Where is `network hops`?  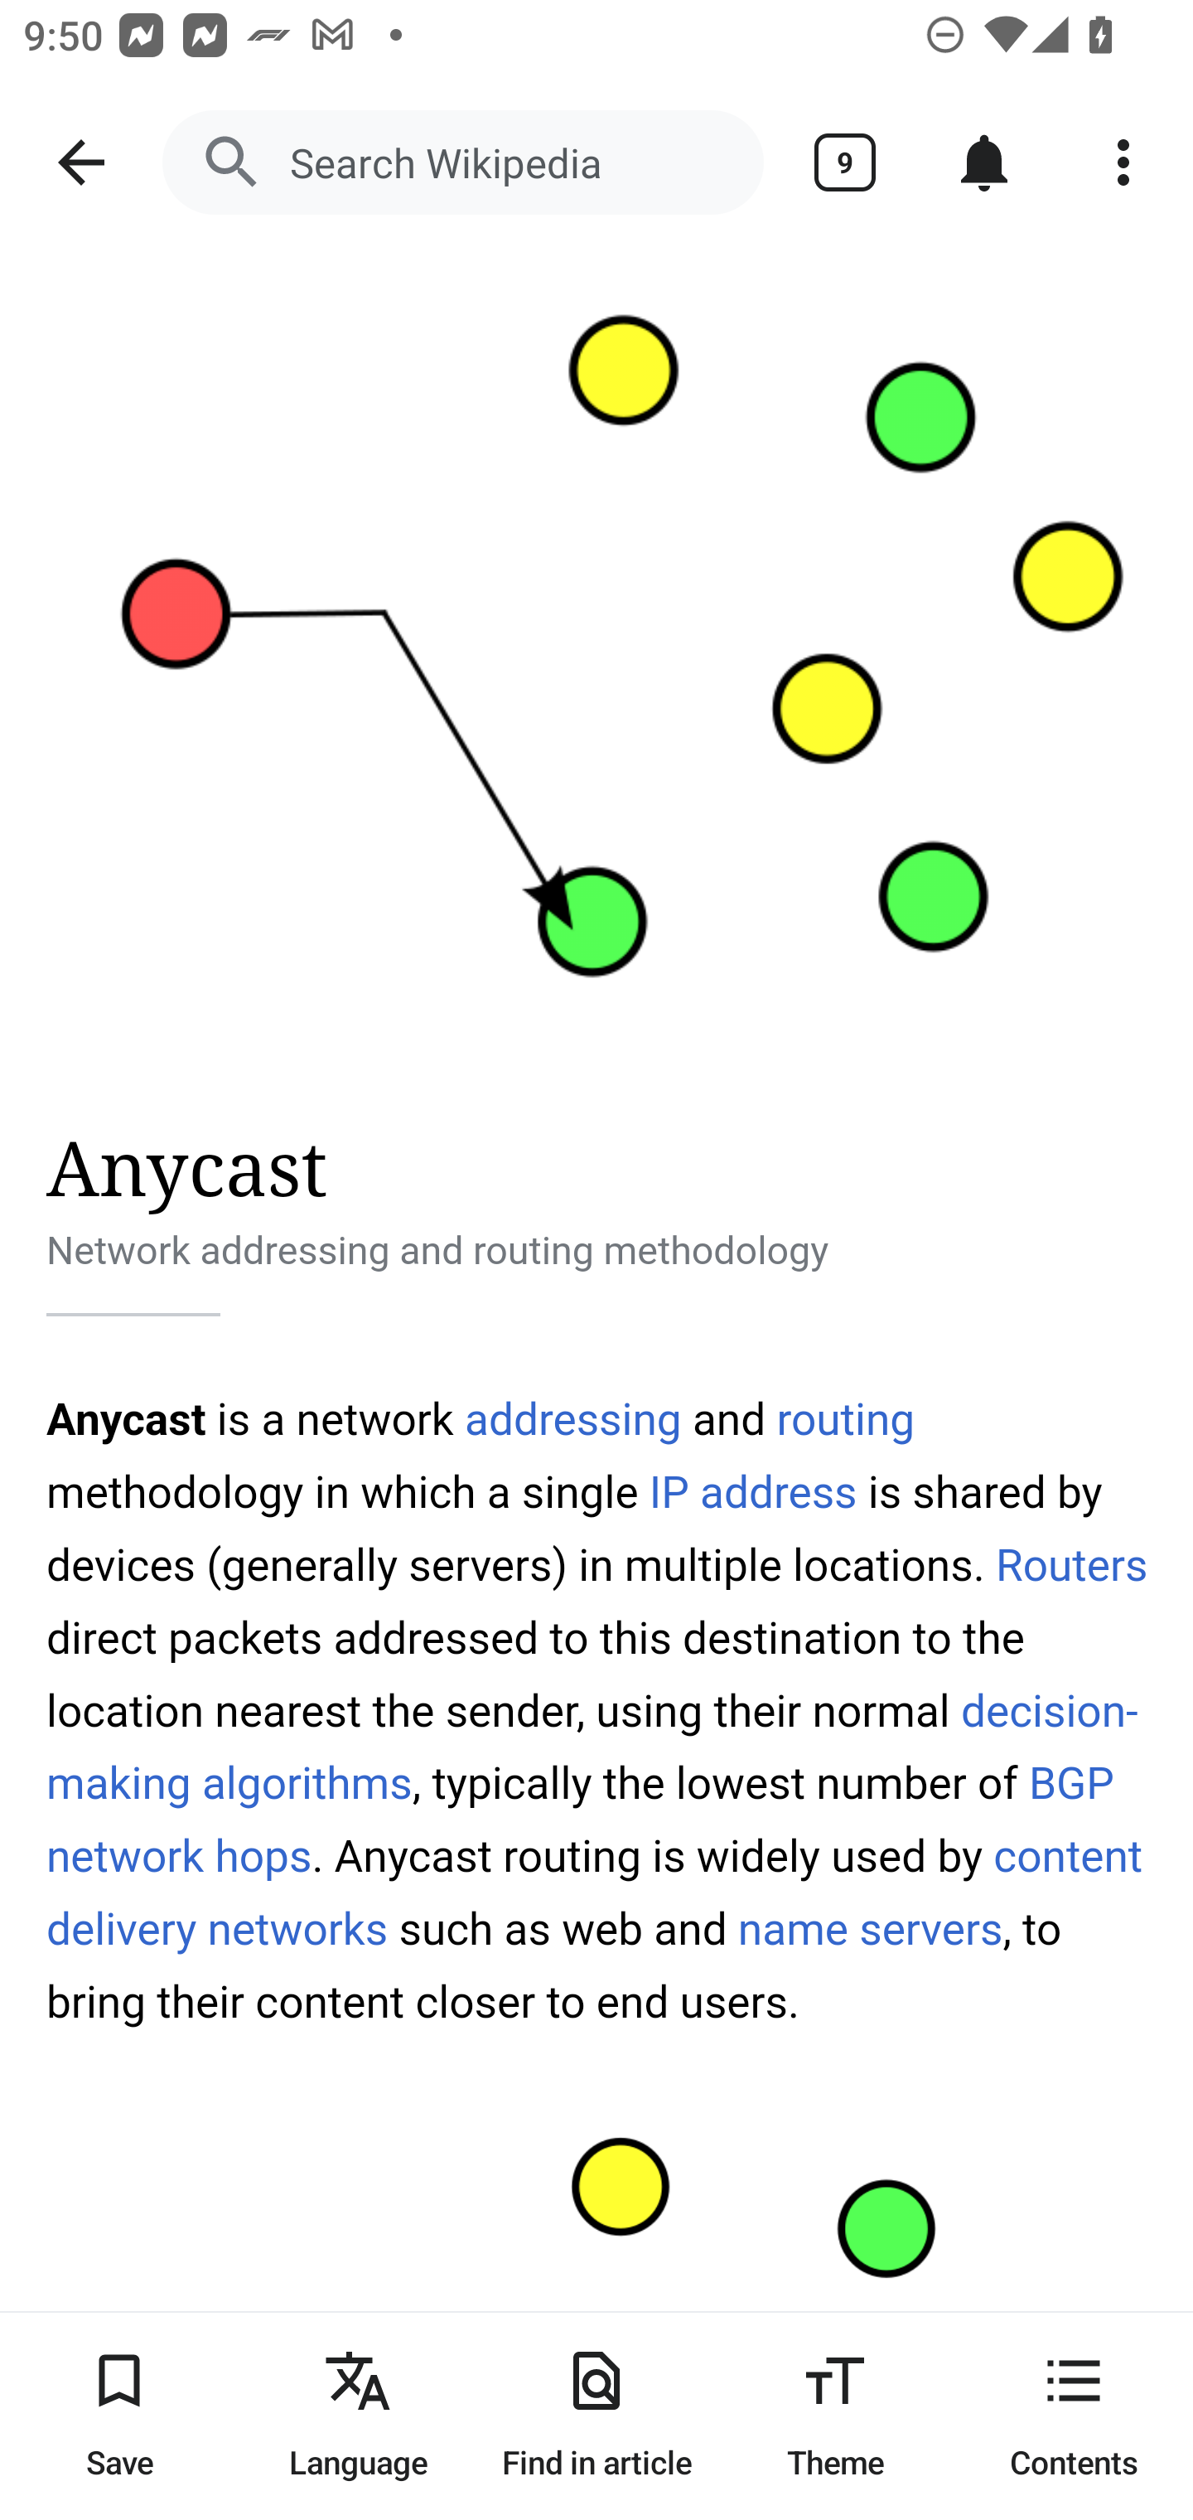 network hops is located at coordinates (179, 1857).